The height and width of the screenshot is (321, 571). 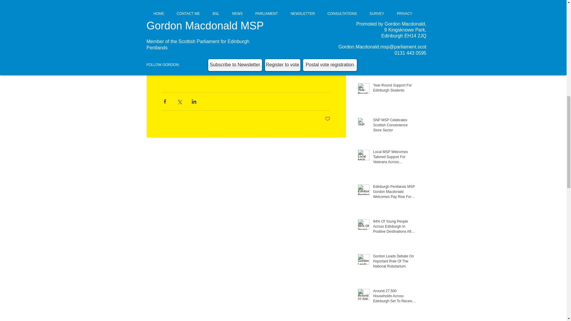 What do you see at coordinates (328, 119) in the screenshot?
I see `Post not marked as liked` at bounding box center [328, 119].